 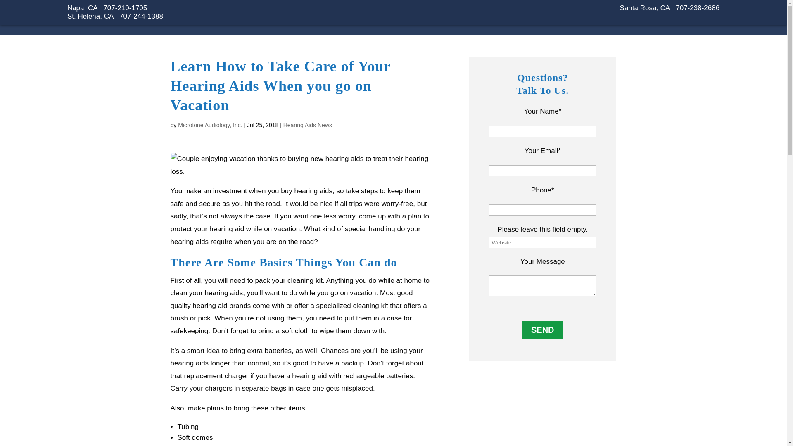 I want to click on Hearing Aids, so click(x=522, y=21).